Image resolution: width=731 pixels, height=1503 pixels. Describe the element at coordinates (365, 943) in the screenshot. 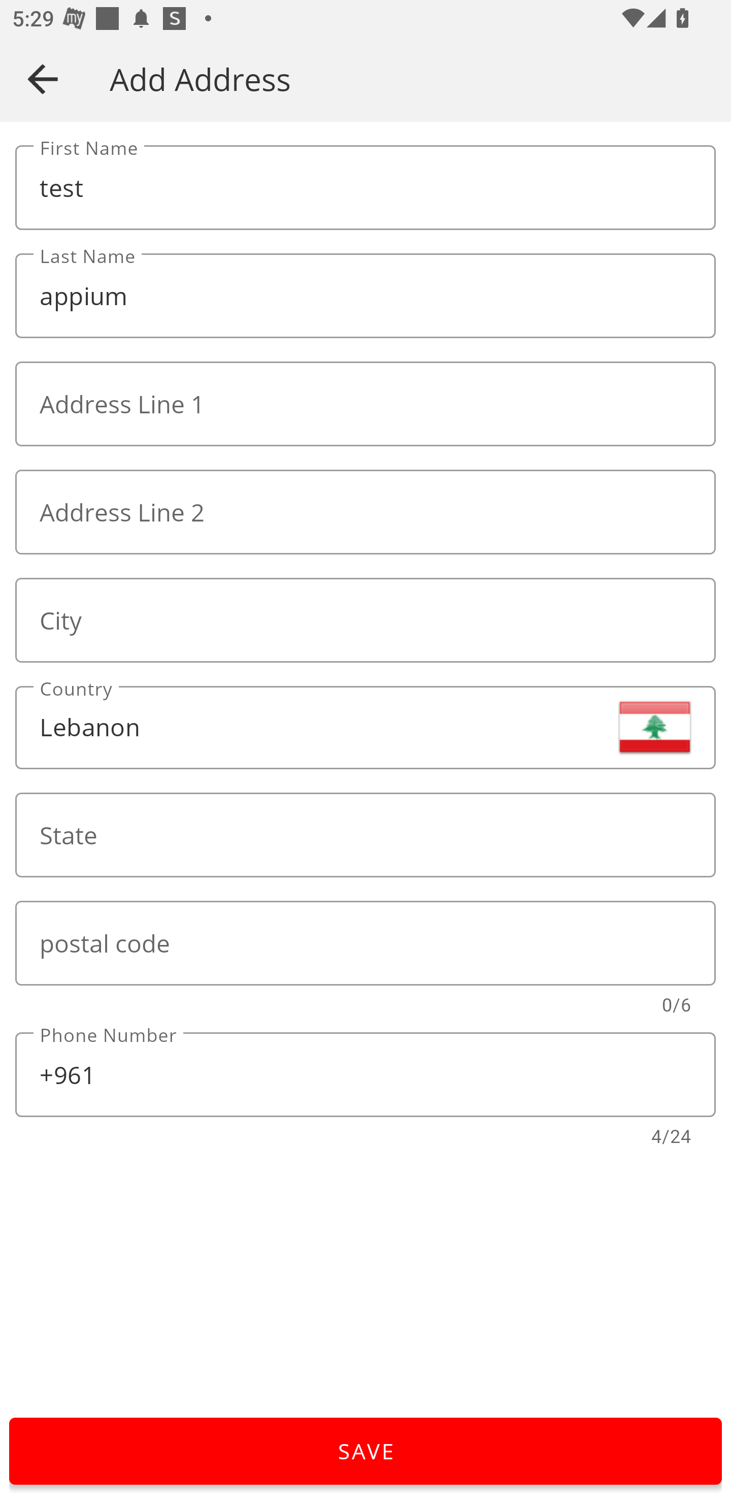

I see `postal code` at that location.